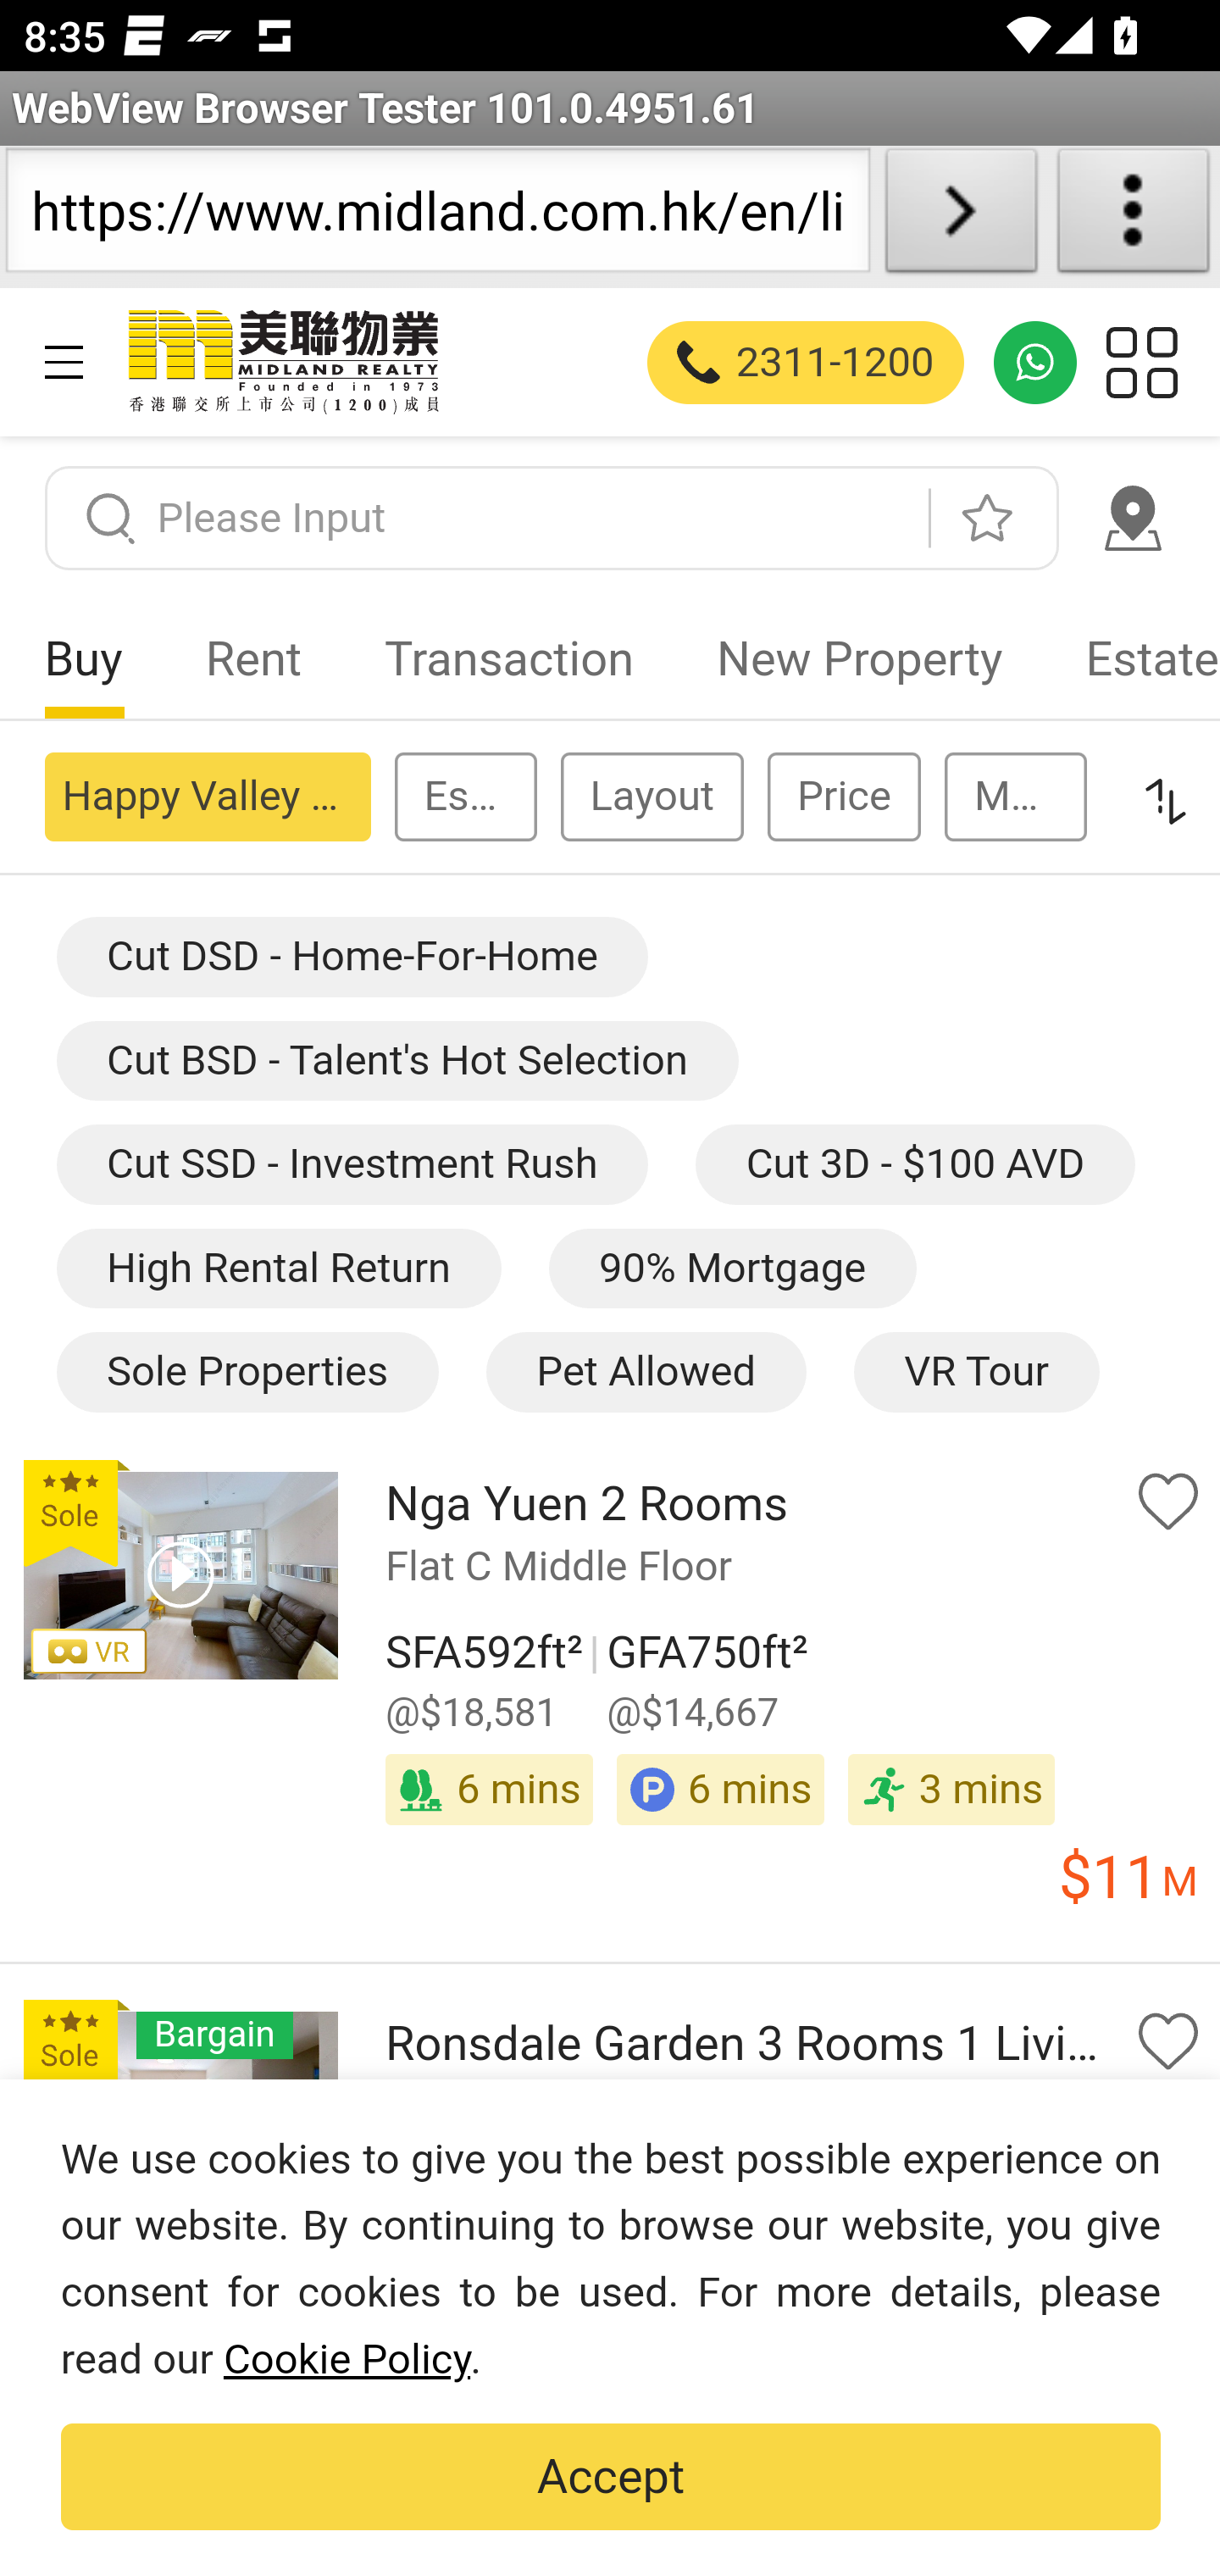 Image resolution: width=1220 pixels, height=2576 pixels. I want to click on 2311-1200, so click(807, 361).